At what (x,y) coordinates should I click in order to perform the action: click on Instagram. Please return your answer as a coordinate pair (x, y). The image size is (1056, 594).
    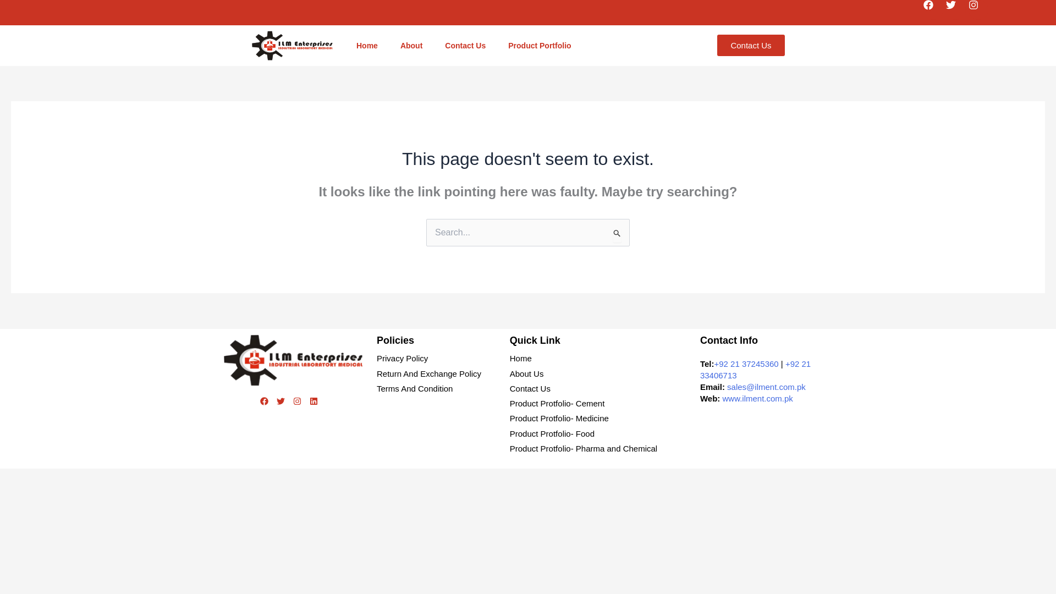
    Looking at the image, I should click on (978, 10).